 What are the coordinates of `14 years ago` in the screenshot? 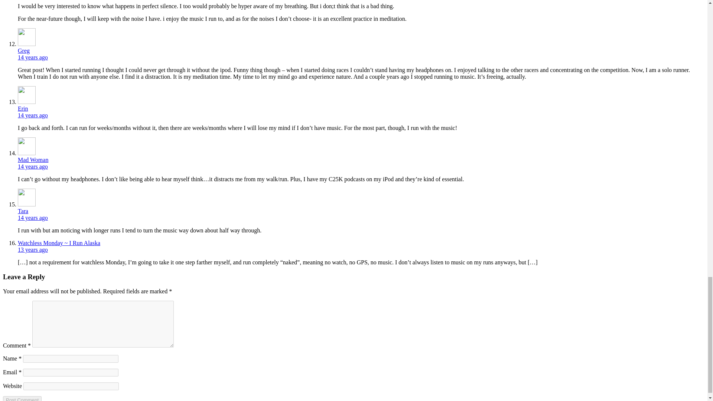 It's located at (33, 115).